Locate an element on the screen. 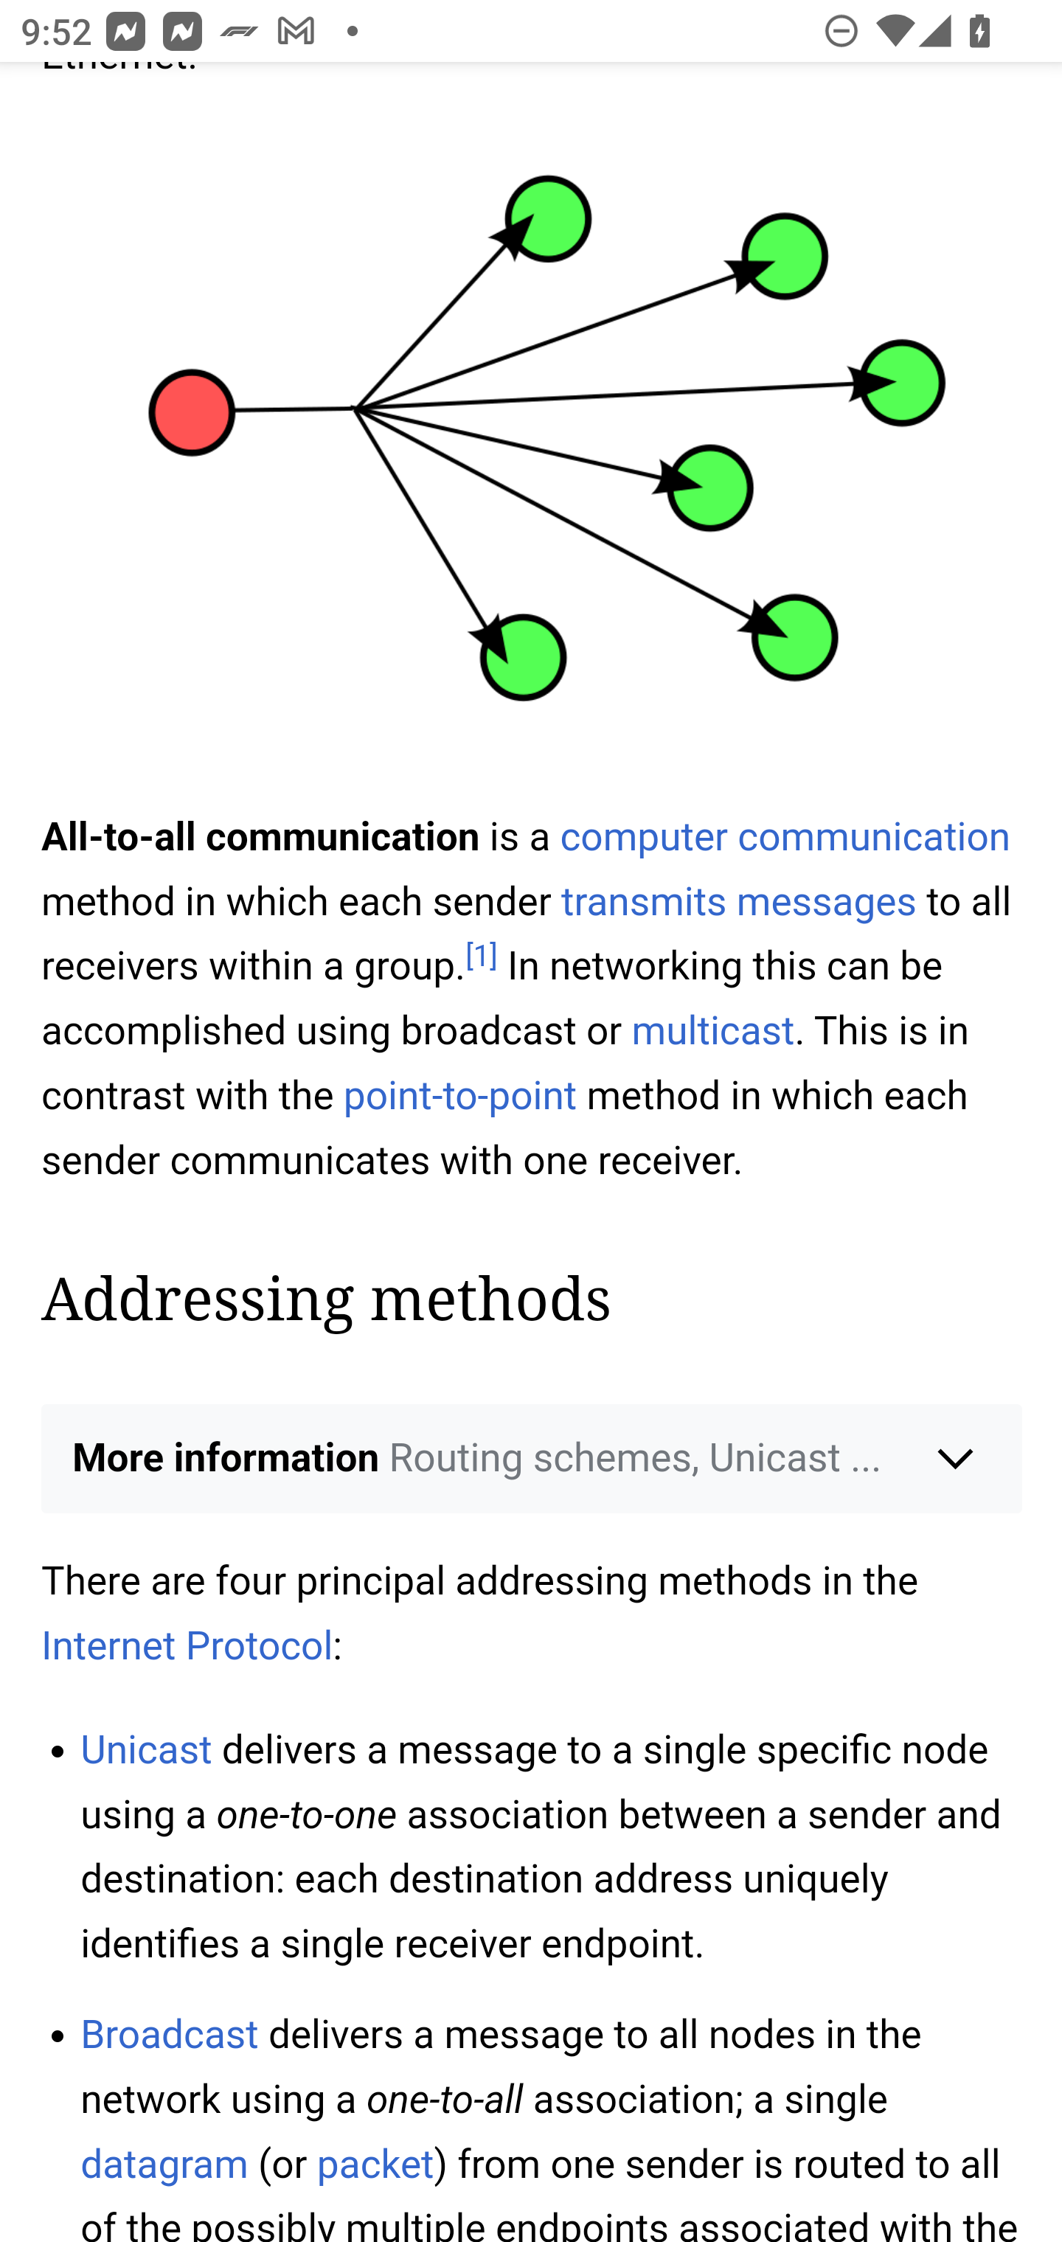  Expand table is located at coordinates (532, 791).